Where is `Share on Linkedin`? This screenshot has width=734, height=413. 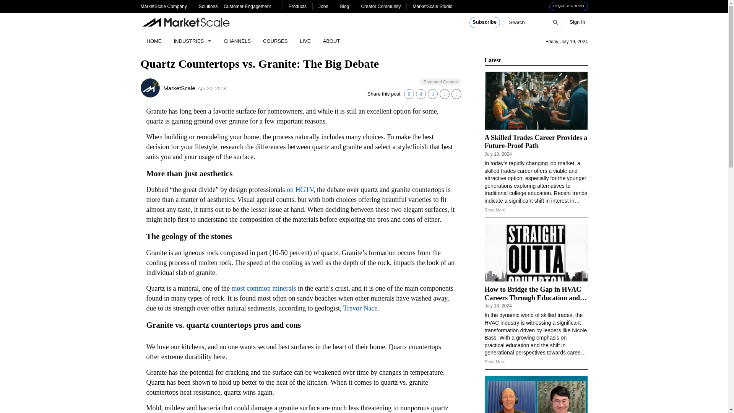 Share on Linkedin is located at coordinates (409, 94).